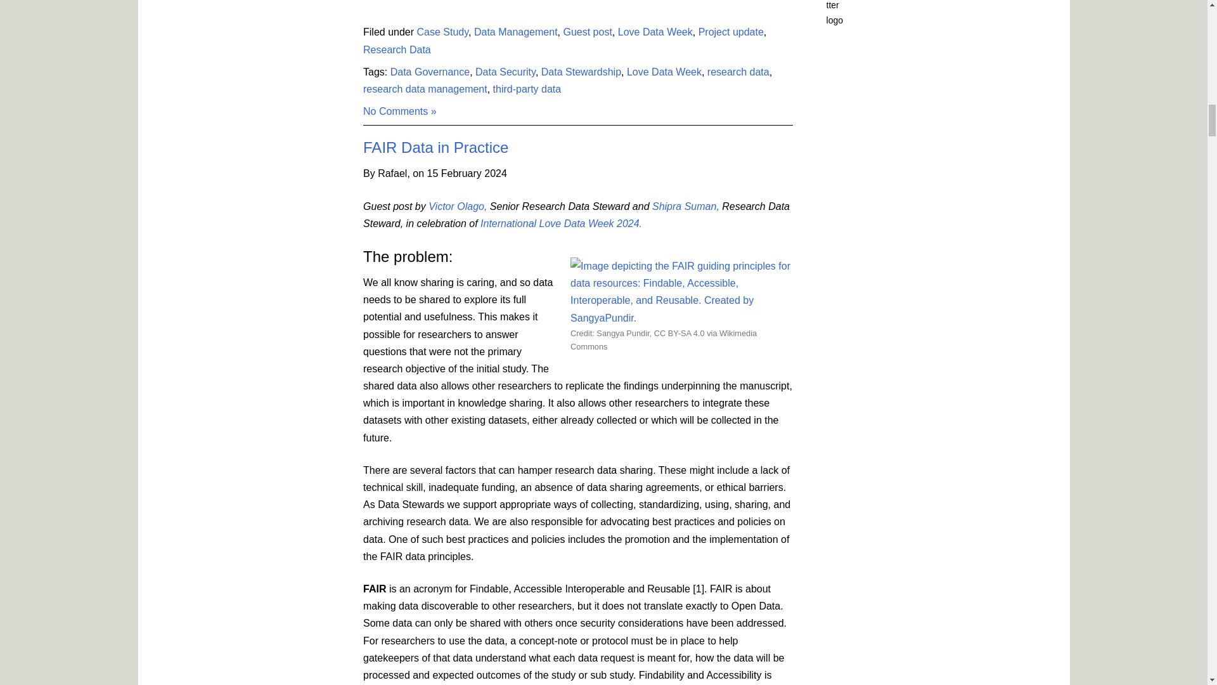  Describe the element at coordinates (516, 32) in the screenshot. I see `Data Management` at that location.